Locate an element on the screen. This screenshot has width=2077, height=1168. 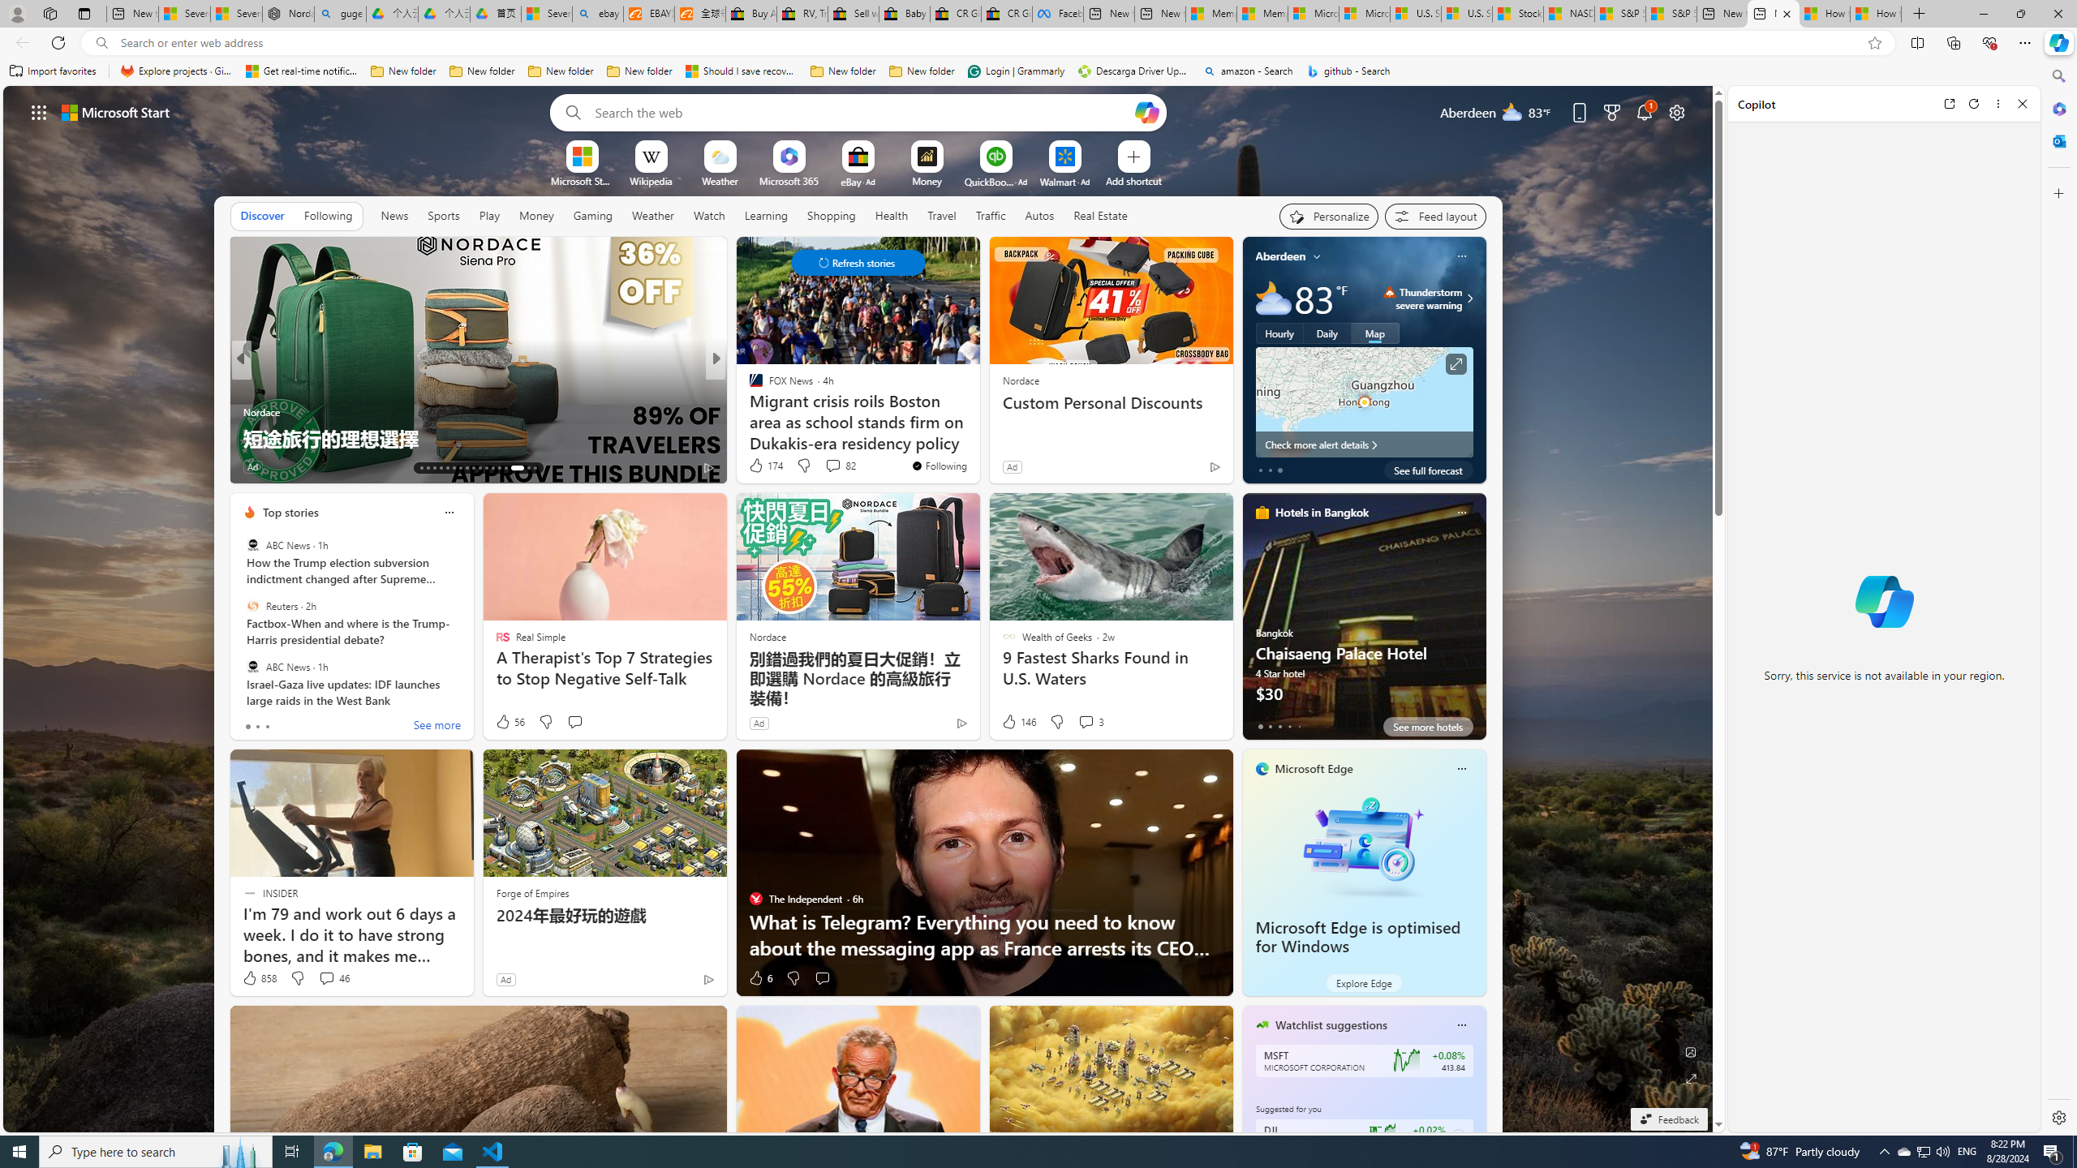
Facebook is located at coordinates (1058, 14).